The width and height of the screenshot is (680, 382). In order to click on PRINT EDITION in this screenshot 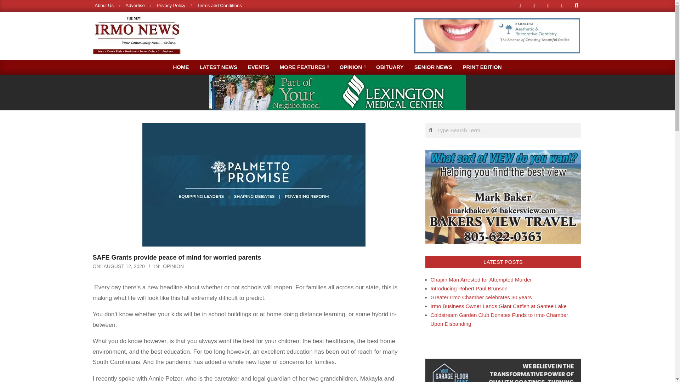, I will do `click(482, 67)`.